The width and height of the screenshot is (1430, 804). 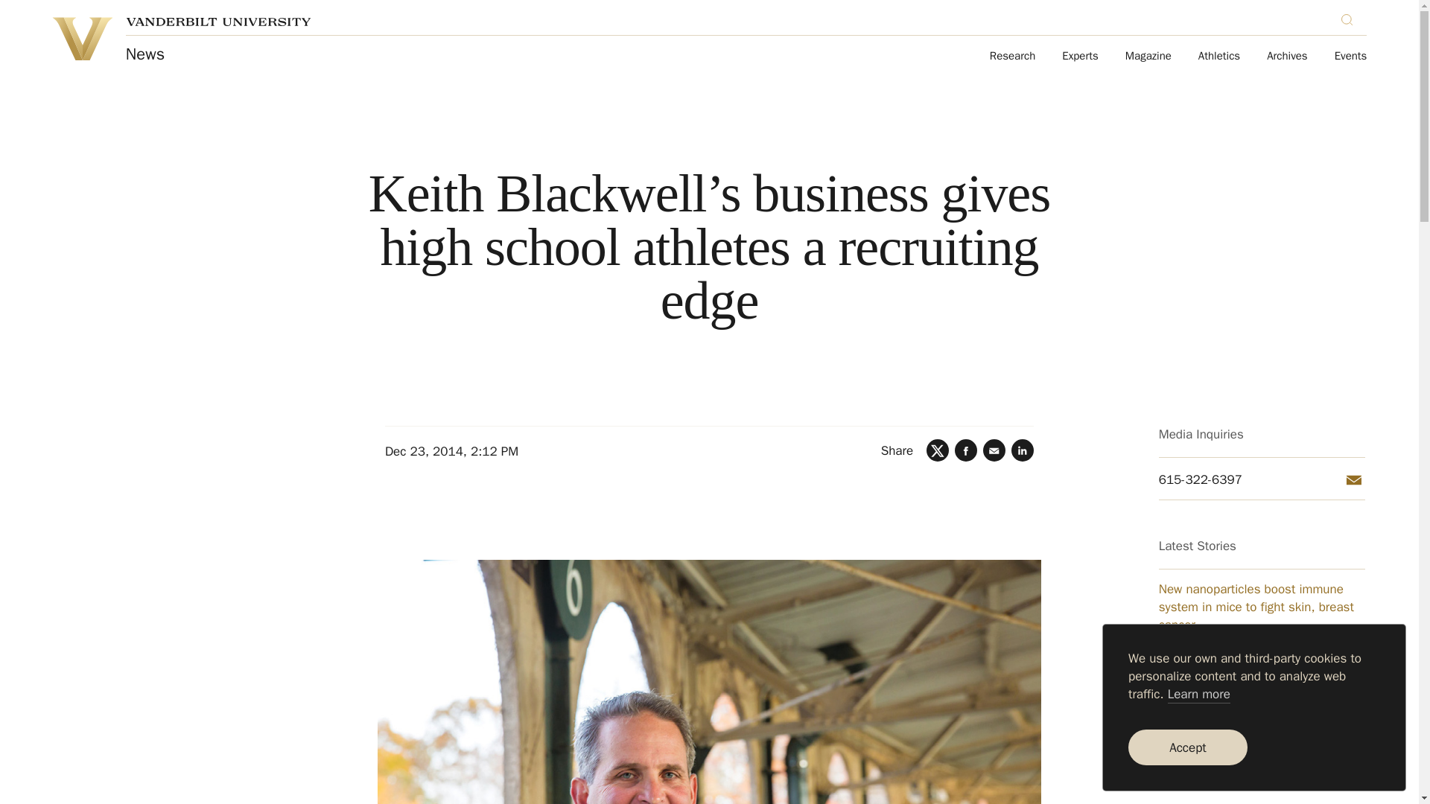 I want to click on Twitter, so click(x=938, y=450).